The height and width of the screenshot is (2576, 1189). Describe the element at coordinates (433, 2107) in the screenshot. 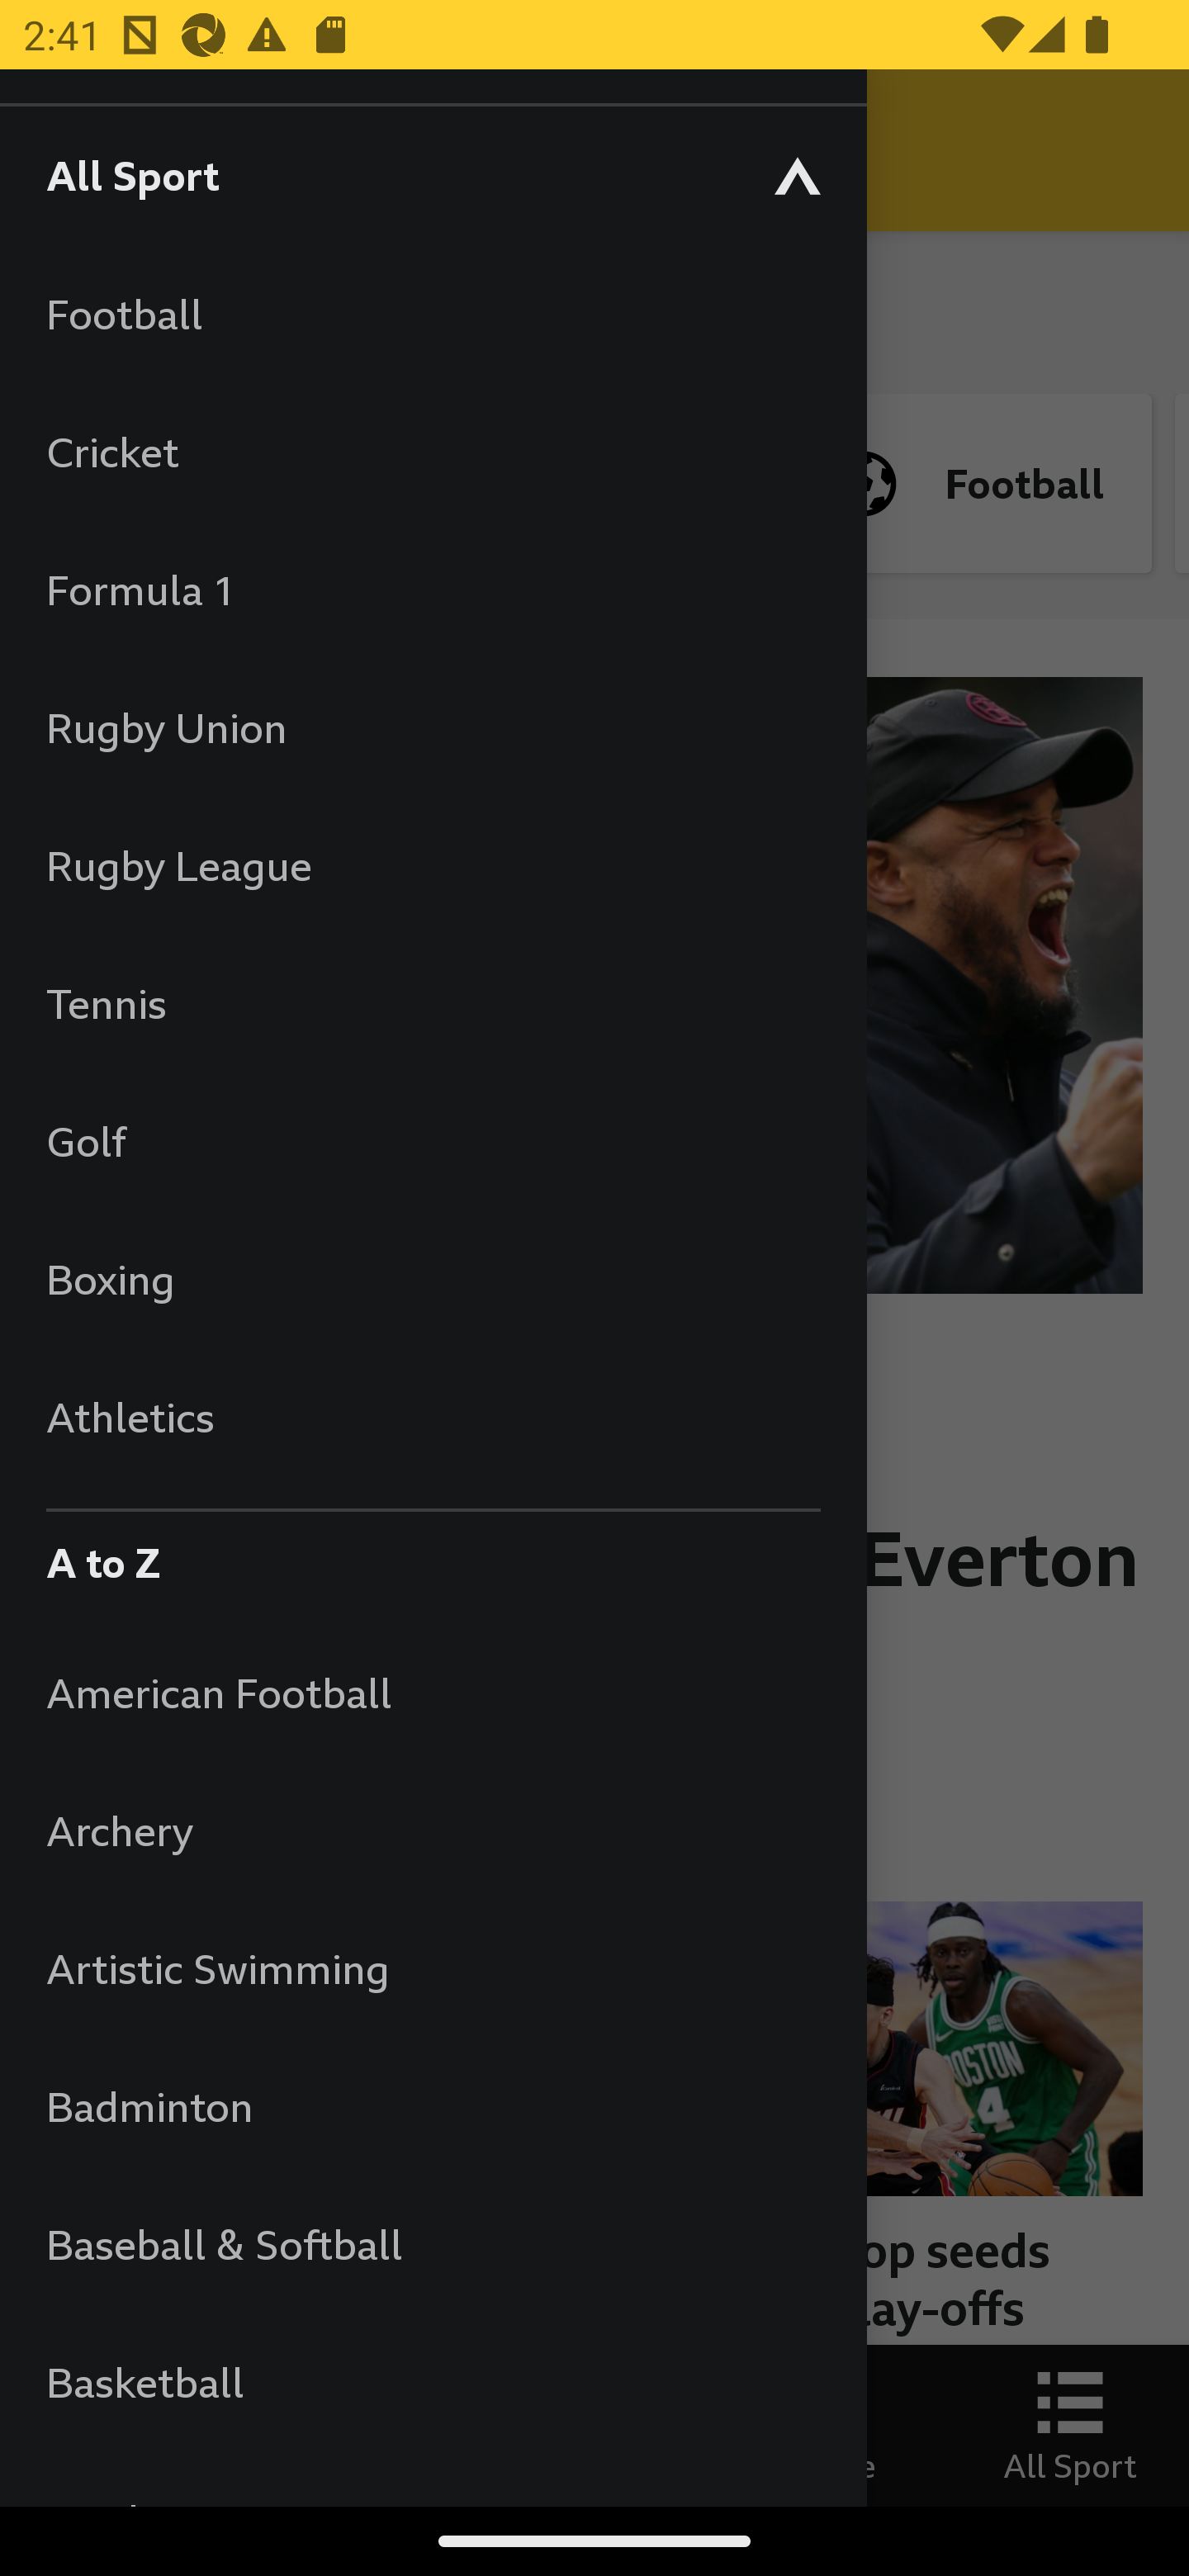

I see `Badminton` at that location.